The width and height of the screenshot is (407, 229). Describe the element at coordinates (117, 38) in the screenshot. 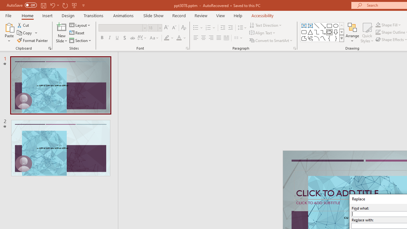

I see `Underline` at that location.